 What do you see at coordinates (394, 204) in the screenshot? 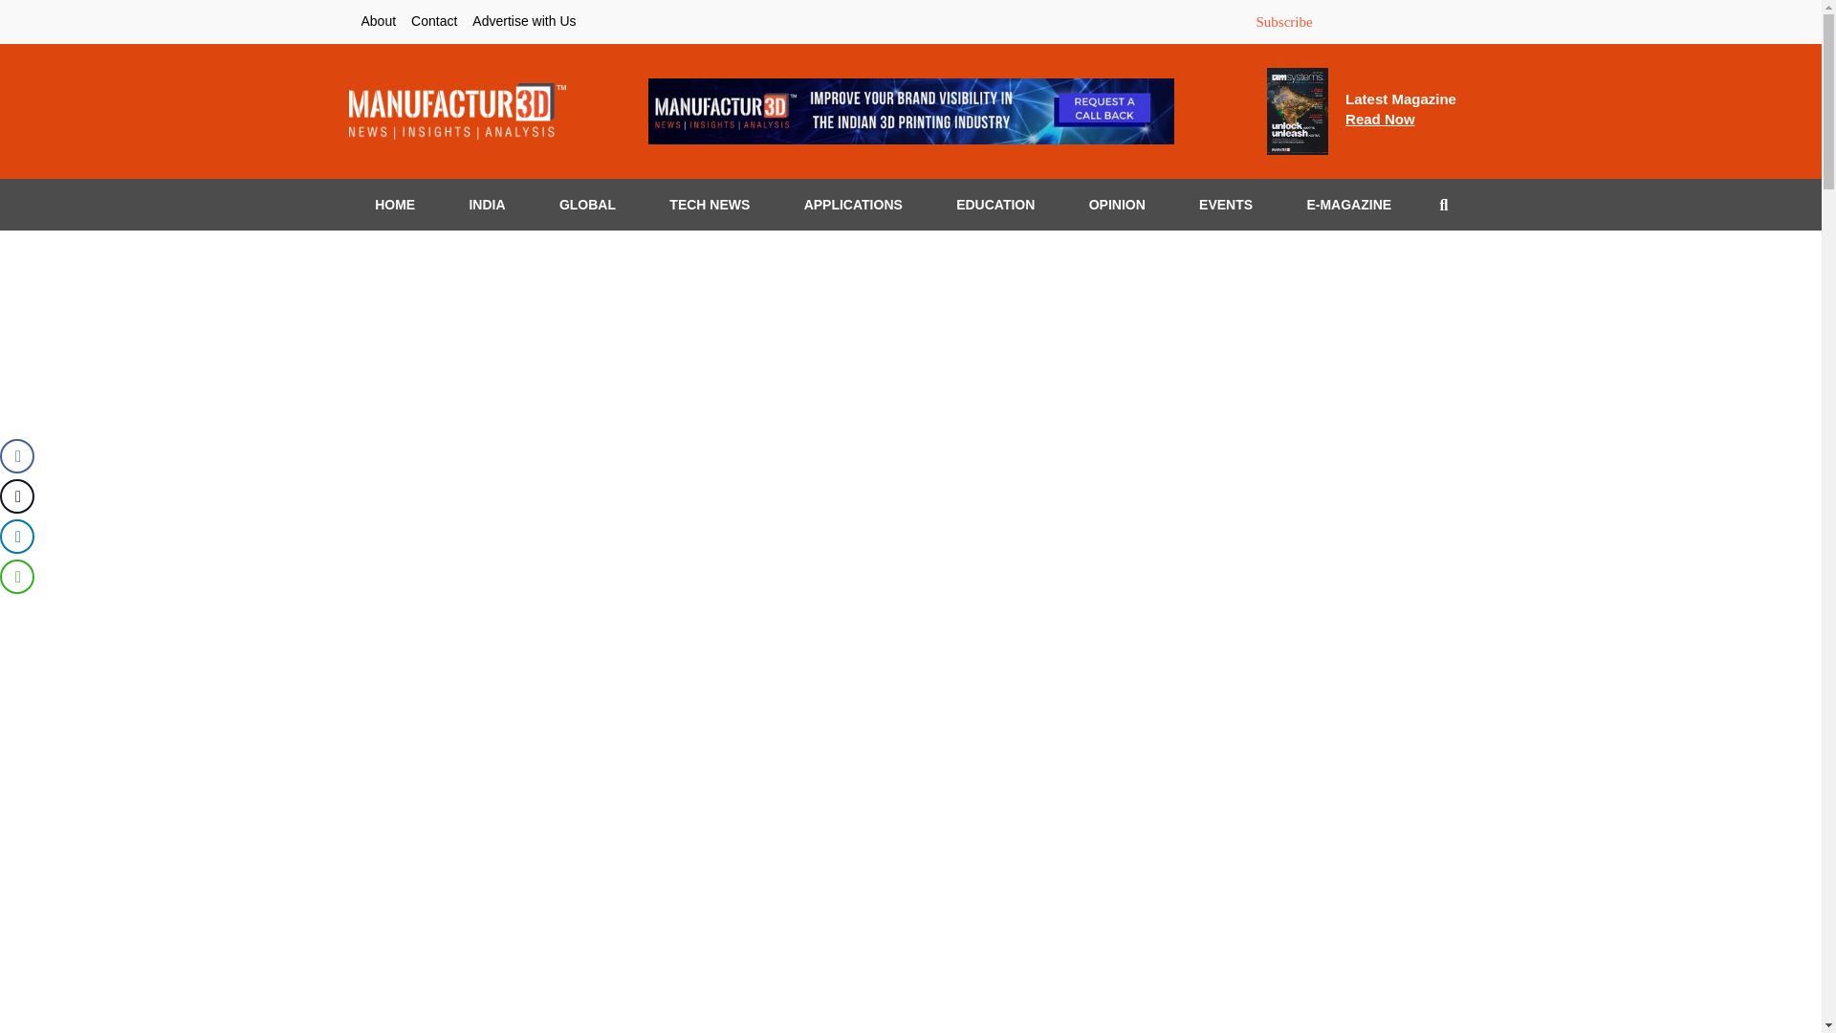
I see `GLOBAL` at bounding box center [394, 204].